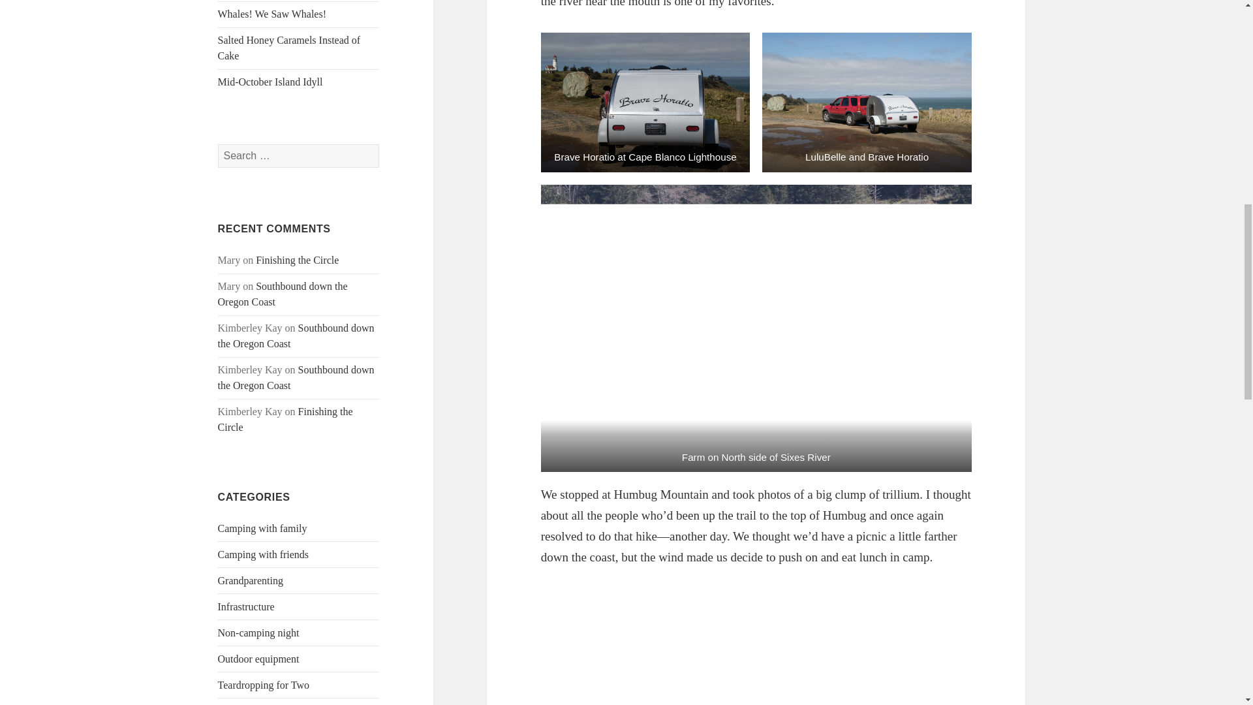 The width and height of the screenshot is (1253, 705). Describe the element at coordinates (286, 419) in the screenshot. I see `Finishing the Circle` at that location.